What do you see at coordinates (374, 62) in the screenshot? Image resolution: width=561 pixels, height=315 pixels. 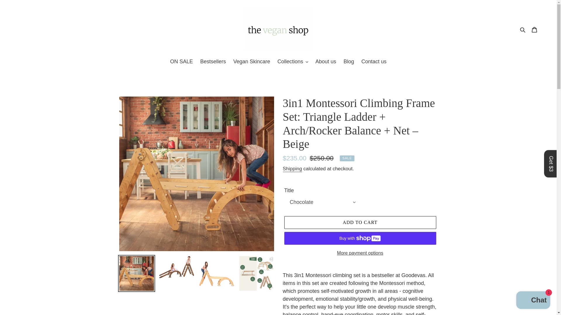 I see `Contact us` at bounding box center [374, 62].